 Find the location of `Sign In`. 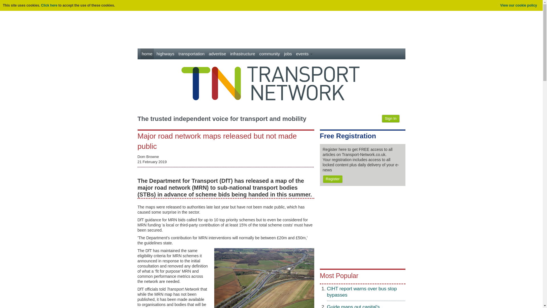

Sign In is located at coordinates (390, 119).